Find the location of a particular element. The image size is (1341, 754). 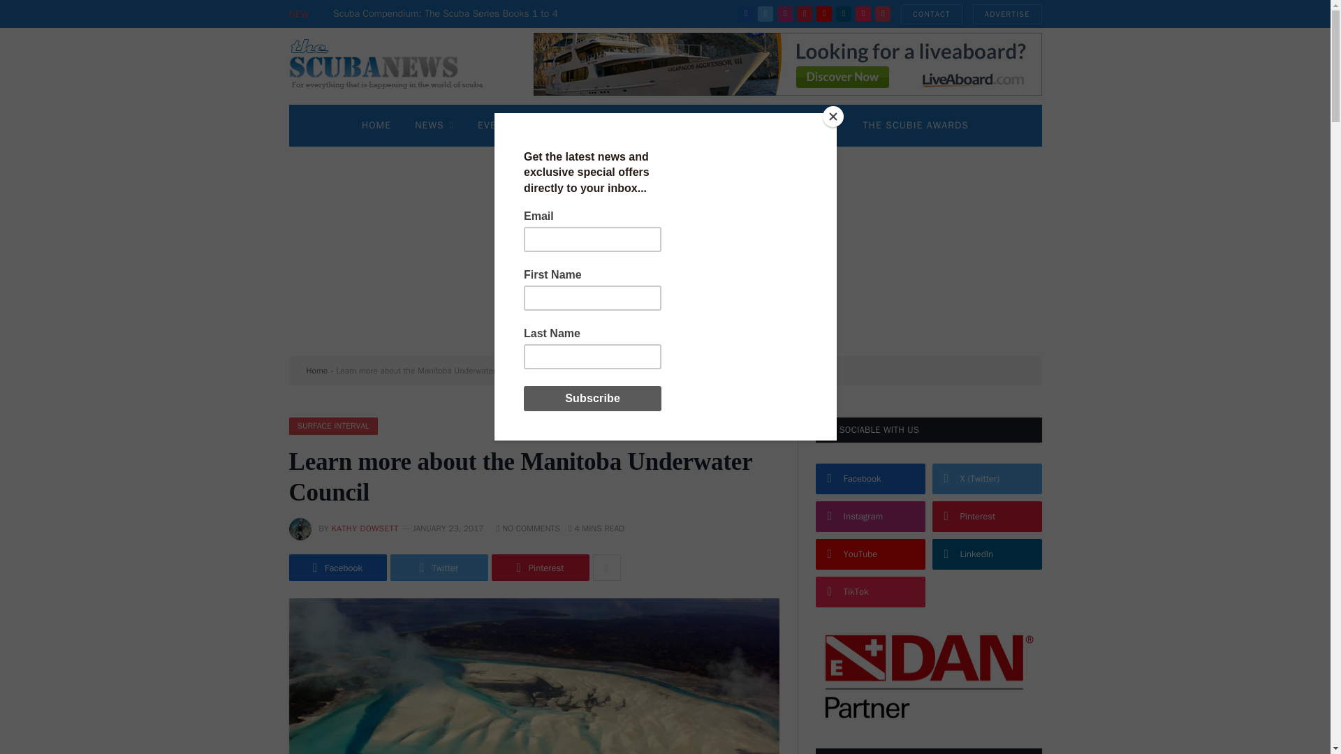

Threads is located at coordinates (883, 14).